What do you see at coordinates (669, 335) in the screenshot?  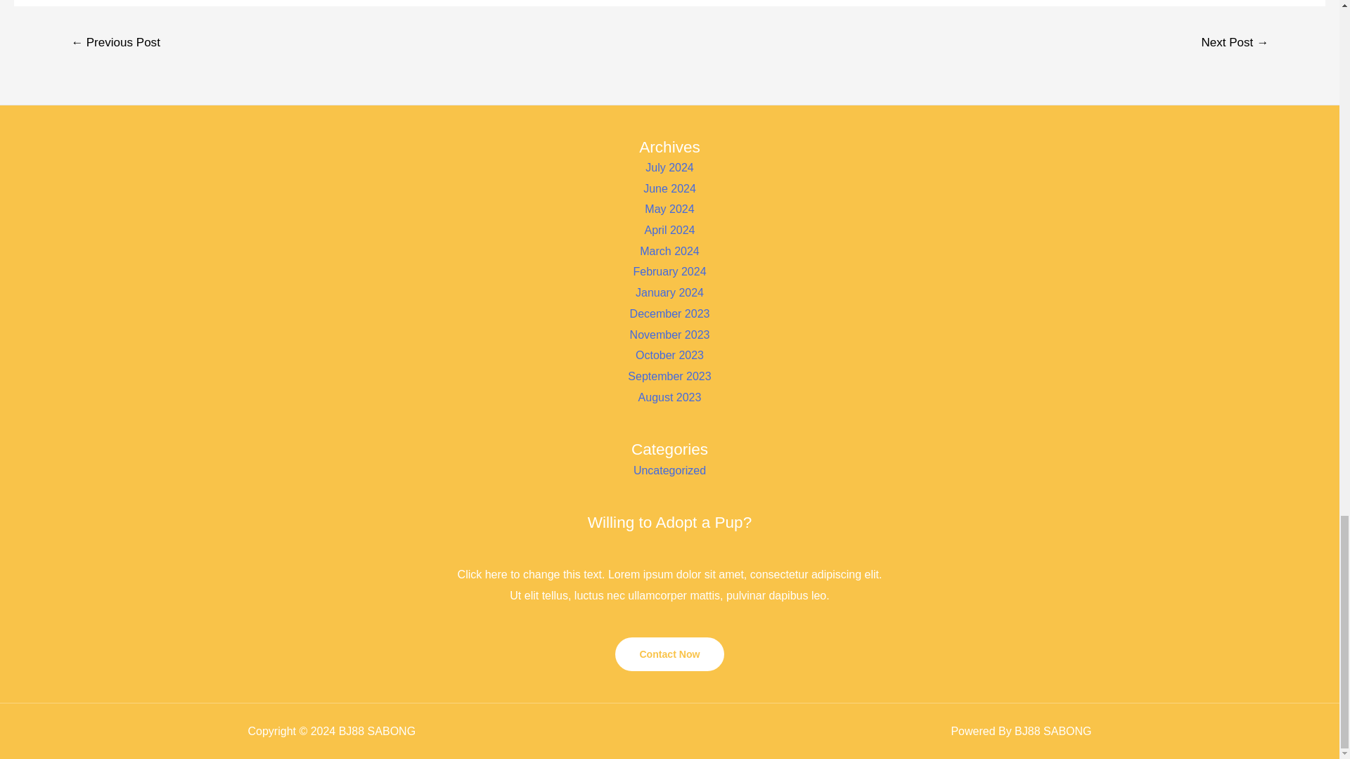 I see `November 2023` at bounding box center [669, 335].